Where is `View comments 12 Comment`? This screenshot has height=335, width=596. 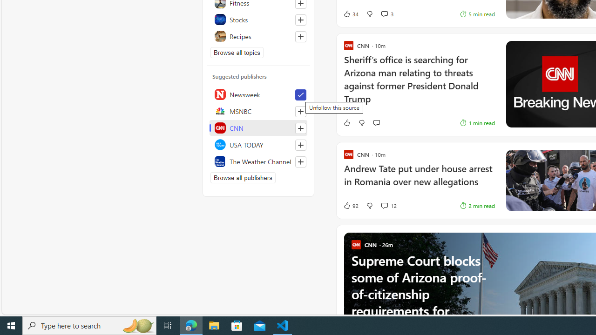 View comments 12 Comment is located at coordinates (384, 206).